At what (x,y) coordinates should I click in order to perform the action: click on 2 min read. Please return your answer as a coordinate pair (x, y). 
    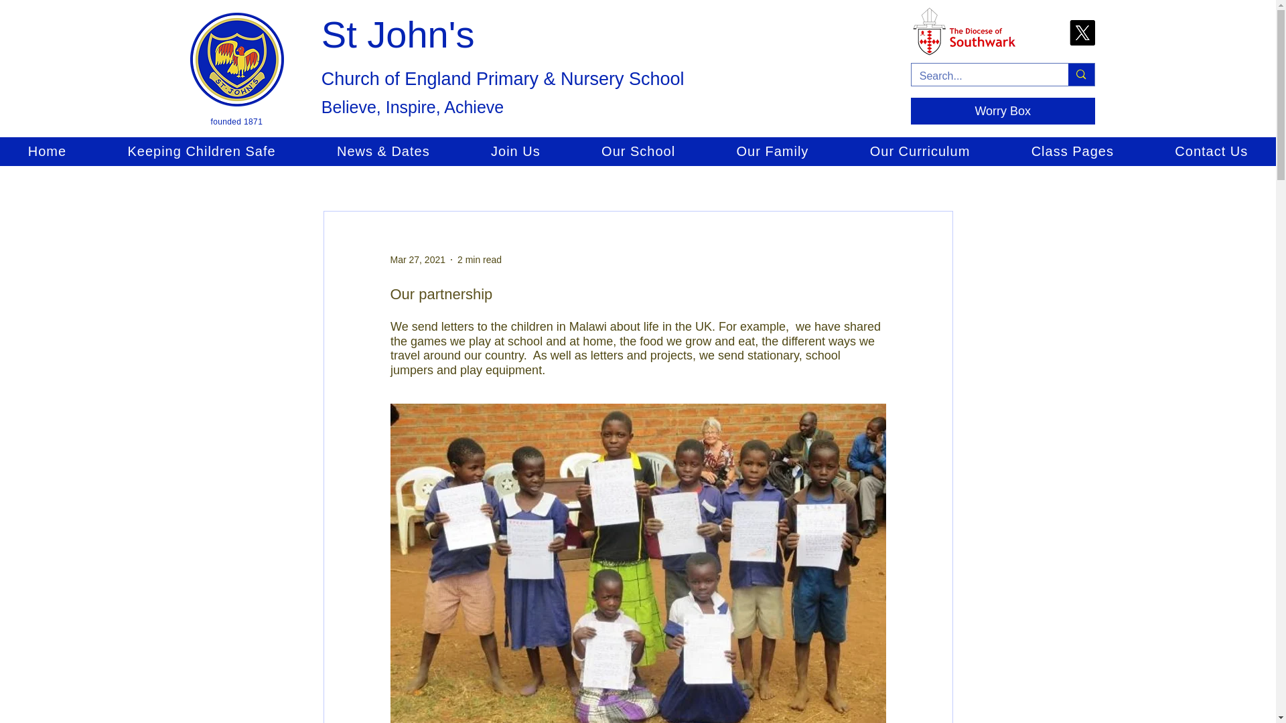
    Looking at the image, I should click on (480, 260).